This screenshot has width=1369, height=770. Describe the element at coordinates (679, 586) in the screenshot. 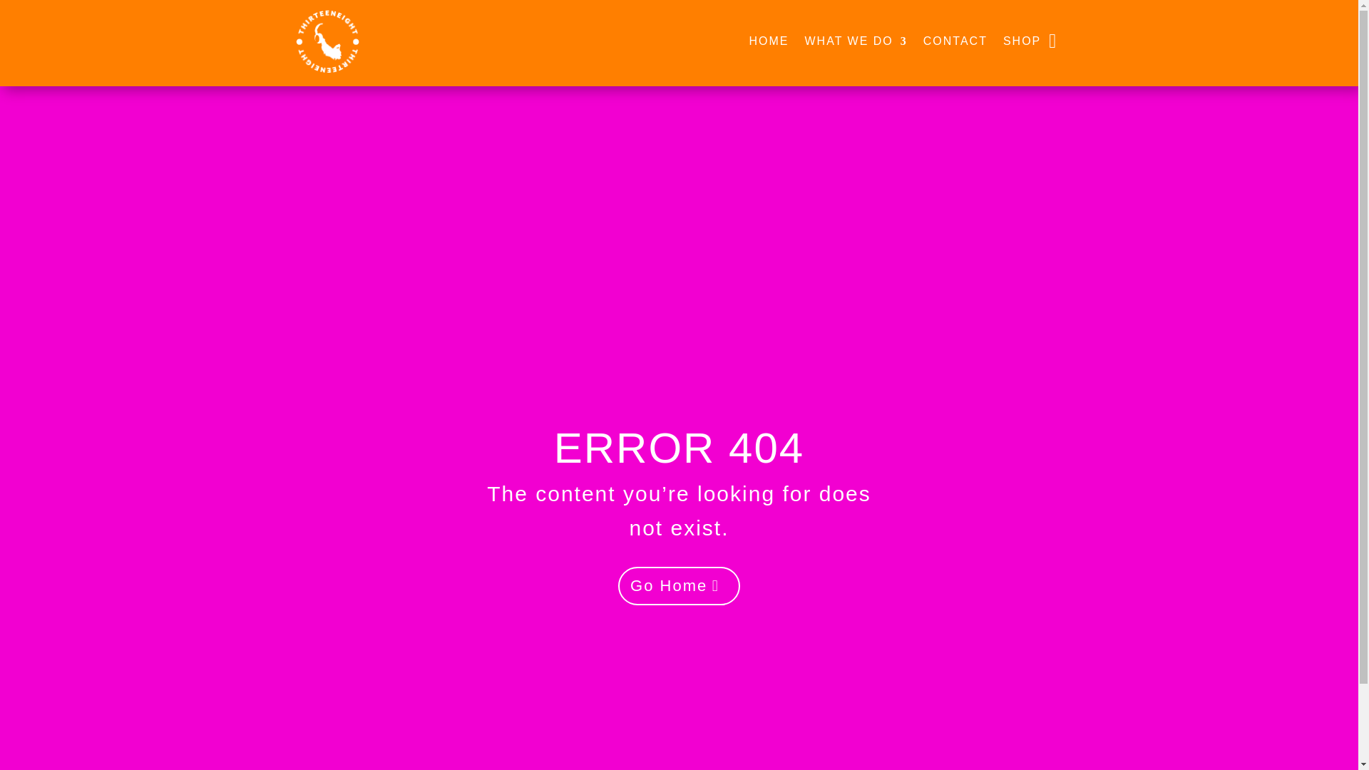

I see `Go Home` at that location.